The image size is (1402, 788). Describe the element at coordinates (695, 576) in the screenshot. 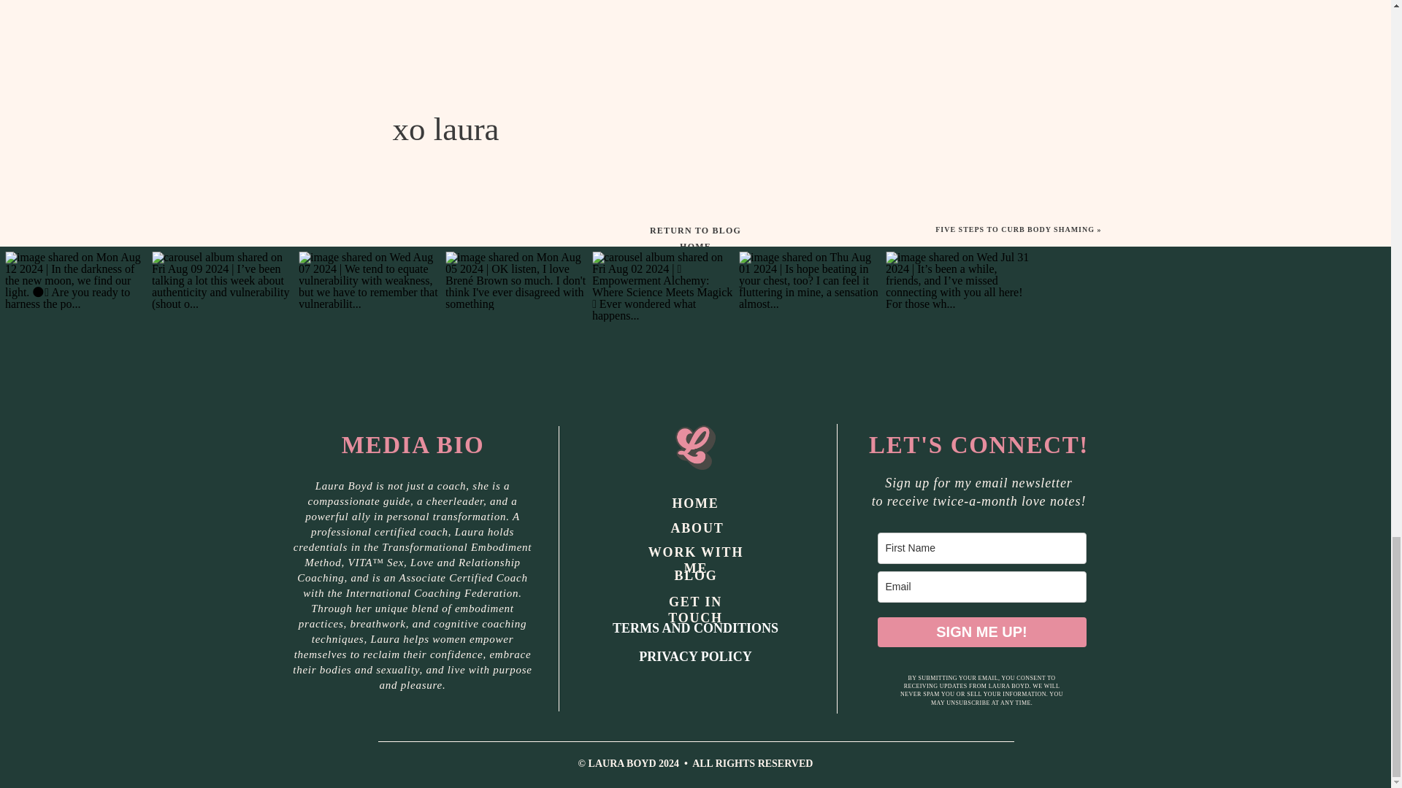

I see `BLOG` at that location.